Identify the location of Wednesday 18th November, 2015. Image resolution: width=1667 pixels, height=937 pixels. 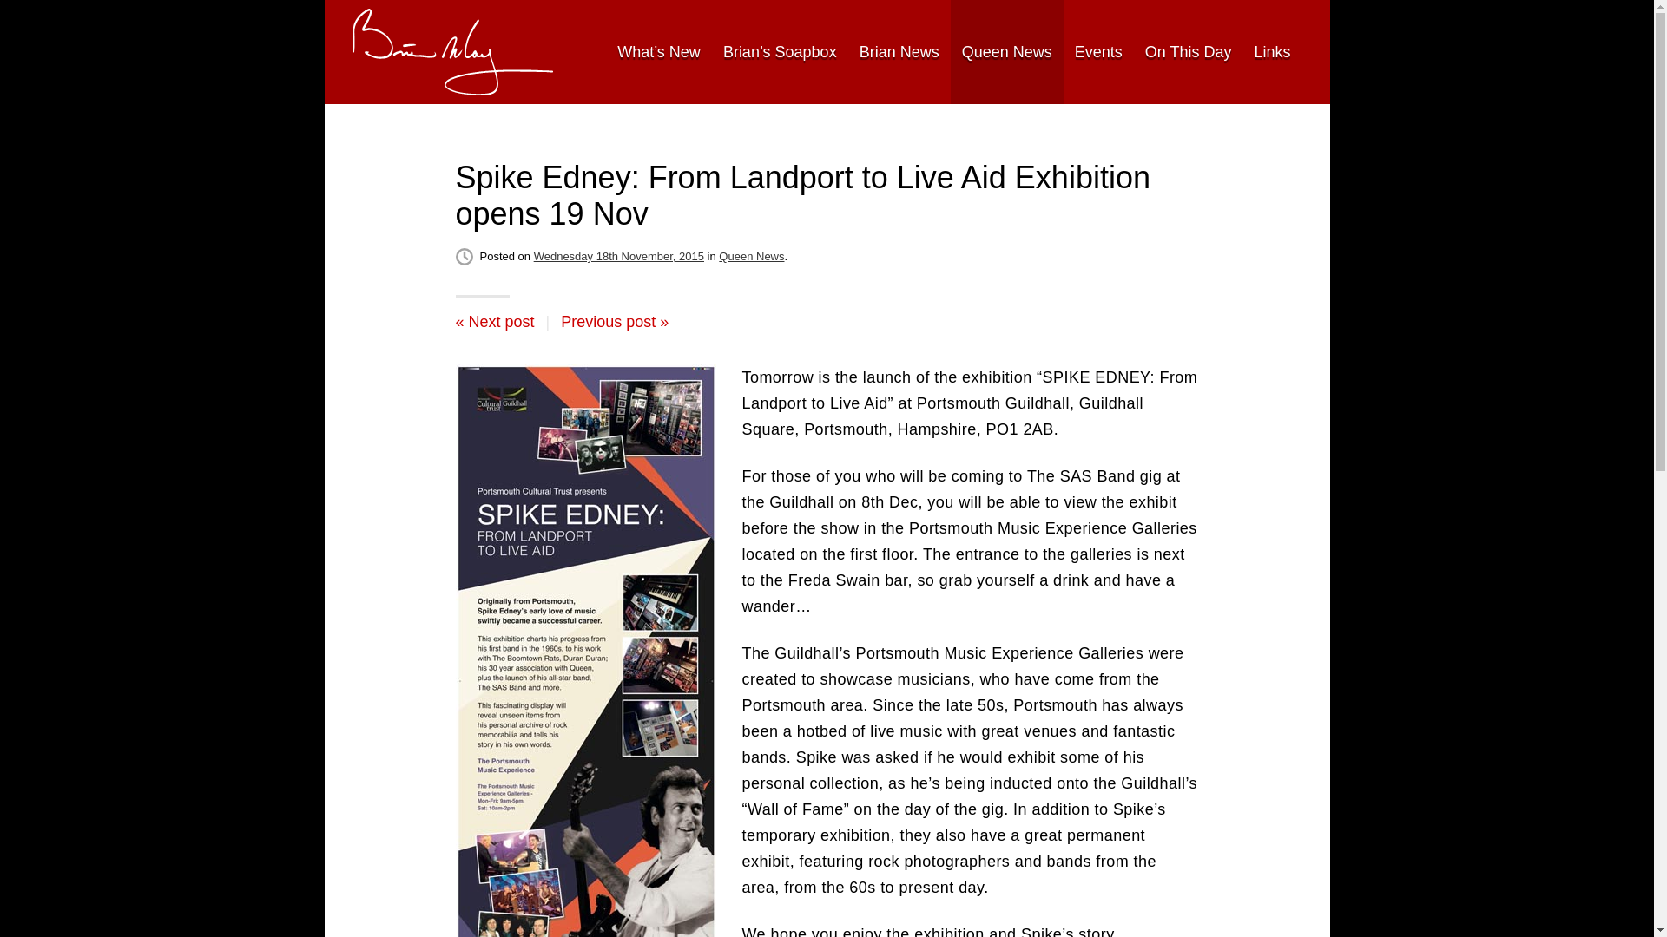
(618, 257).